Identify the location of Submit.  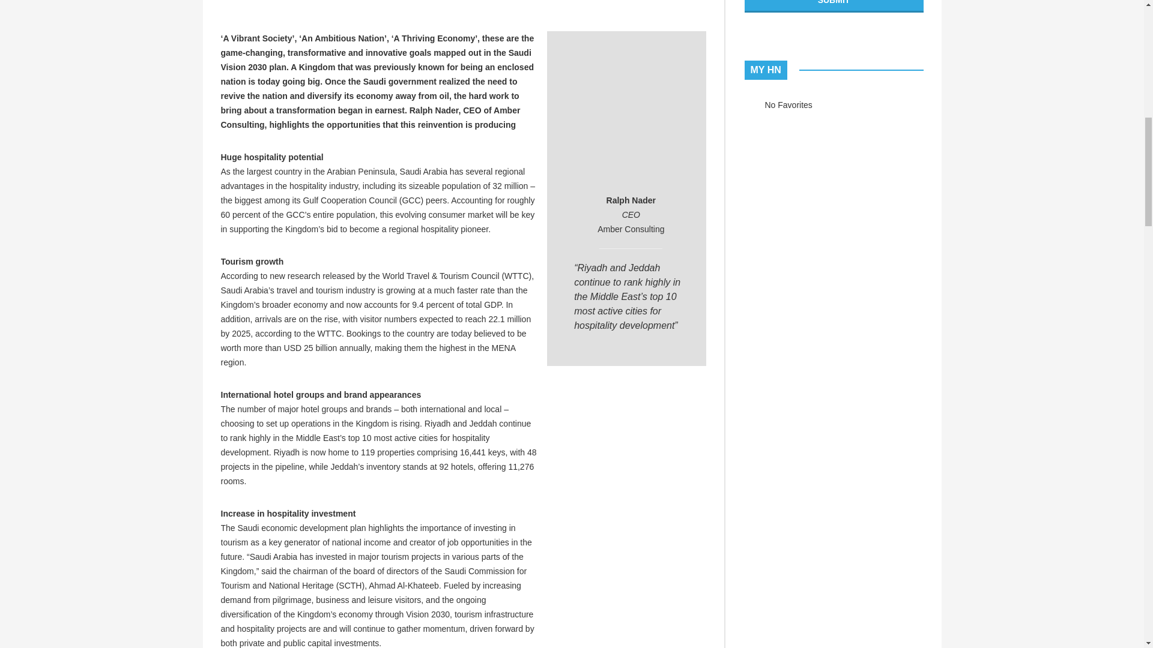
(834, 6).